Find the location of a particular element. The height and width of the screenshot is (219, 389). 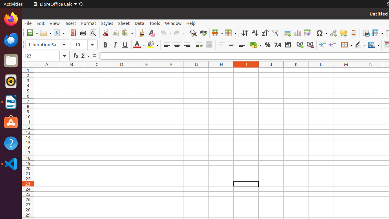

View is located at coordinates (55, 23).